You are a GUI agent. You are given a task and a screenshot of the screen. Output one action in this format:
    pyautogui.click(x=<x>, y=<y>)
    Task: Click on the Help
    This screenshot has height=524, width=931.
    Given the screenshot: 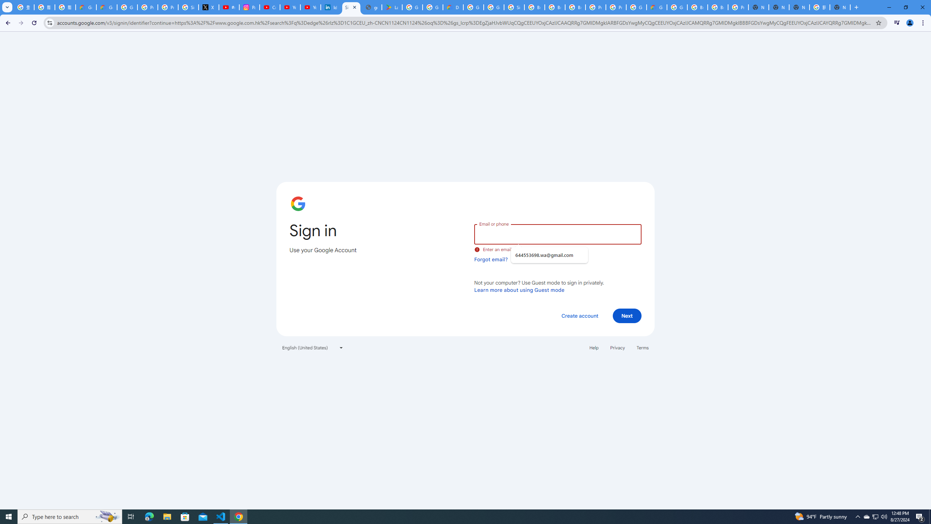 What is the action you would take?
    pyautogui.click(x=594, y=348)
    